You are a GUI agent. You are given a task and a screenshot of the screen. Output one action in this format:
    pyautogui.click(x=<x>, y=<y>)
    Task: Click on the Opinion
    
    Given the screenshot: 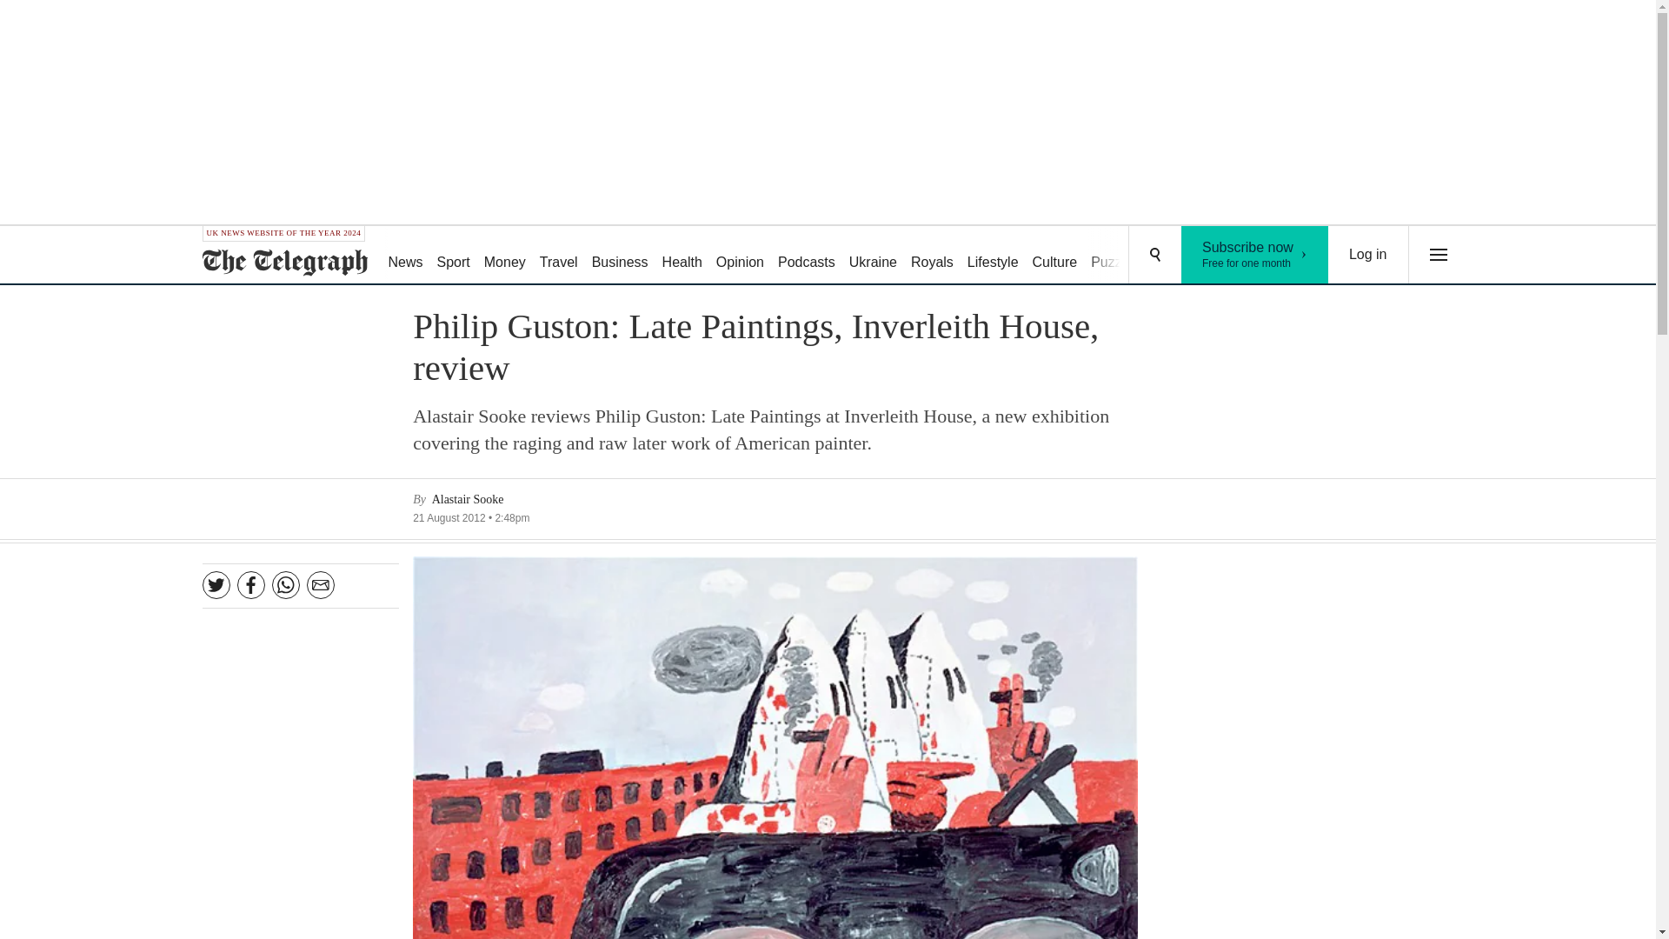 What is the action you would take?
    pyautogui.click(x=741, y=256)
    